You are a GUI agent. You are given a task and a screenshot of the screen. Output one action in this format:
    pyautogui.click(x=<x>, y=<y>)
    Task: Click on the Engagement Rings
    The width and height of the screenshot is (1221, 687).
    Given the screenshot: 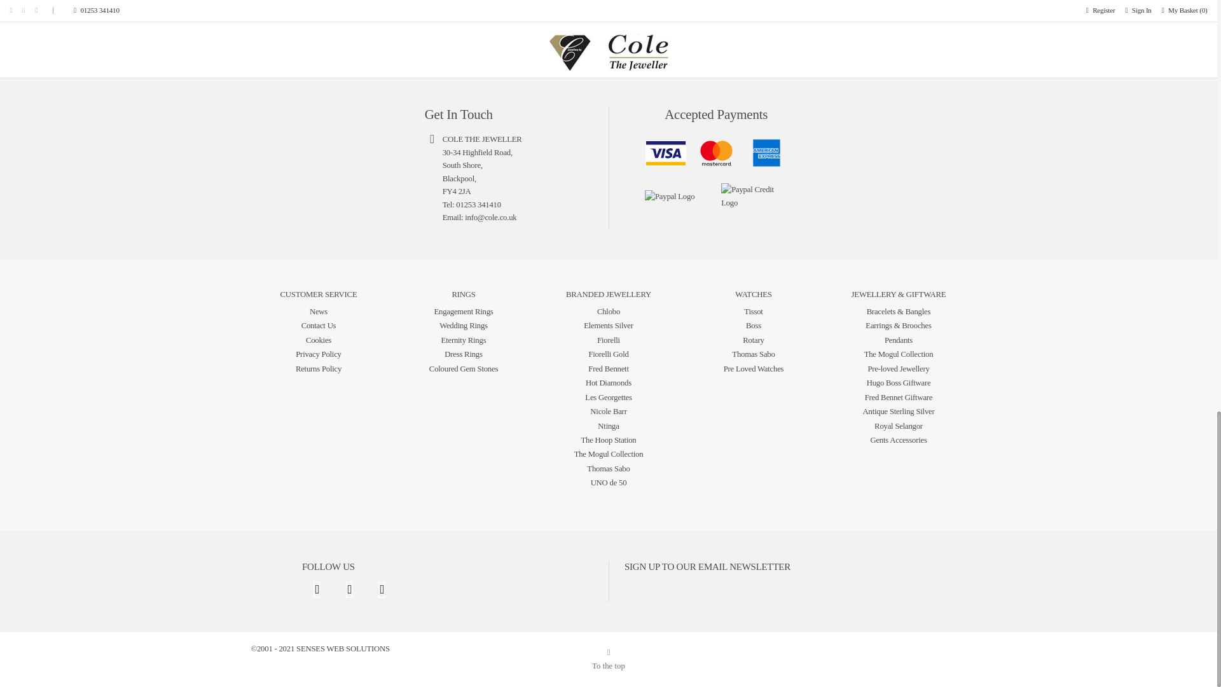 What is the action you would take?
    pyautogui.click(x=463, y=311)
    